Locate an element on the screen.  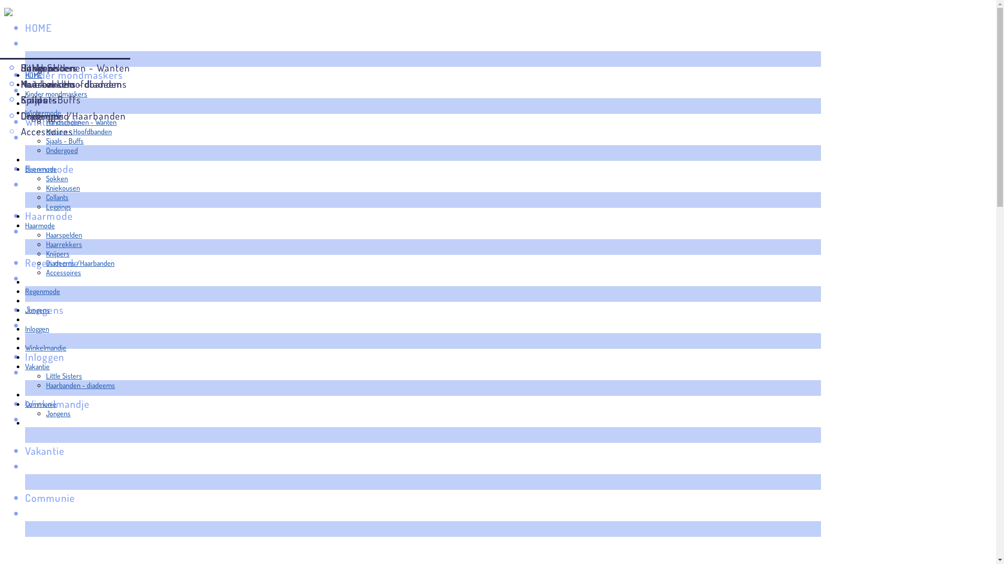
Haarmode is located at coordinates (423, 216).